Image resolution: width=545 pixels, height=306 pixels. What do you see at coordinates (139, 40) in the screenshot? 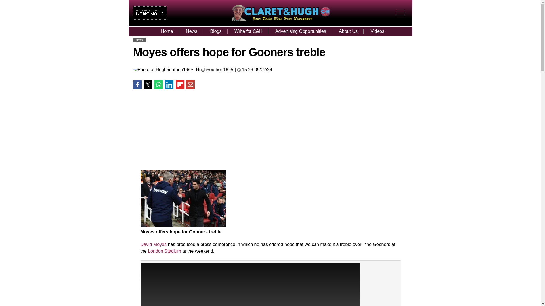
I see `News` at bounding box center [139, 40].